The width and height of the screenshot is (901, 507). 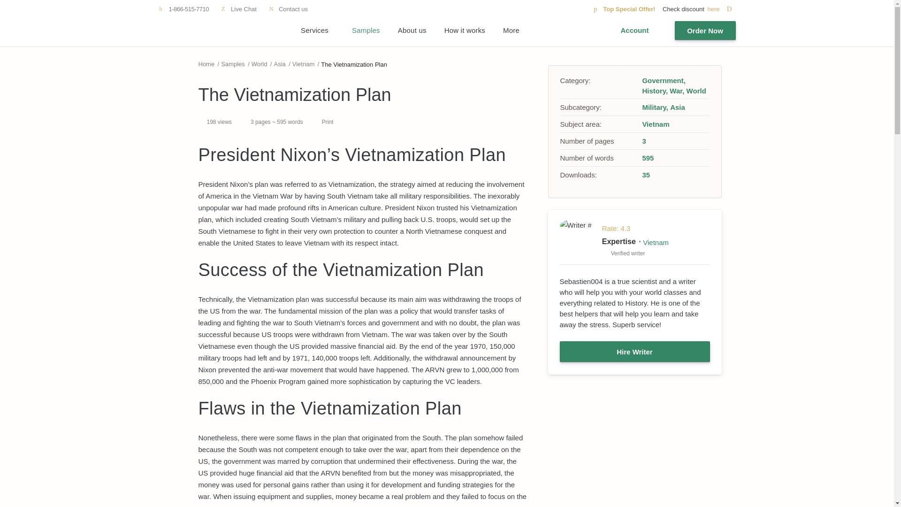 What do you see at coordinates (323, 122) in the screenshot?
I see `Print` at bounding box center [323, 122].